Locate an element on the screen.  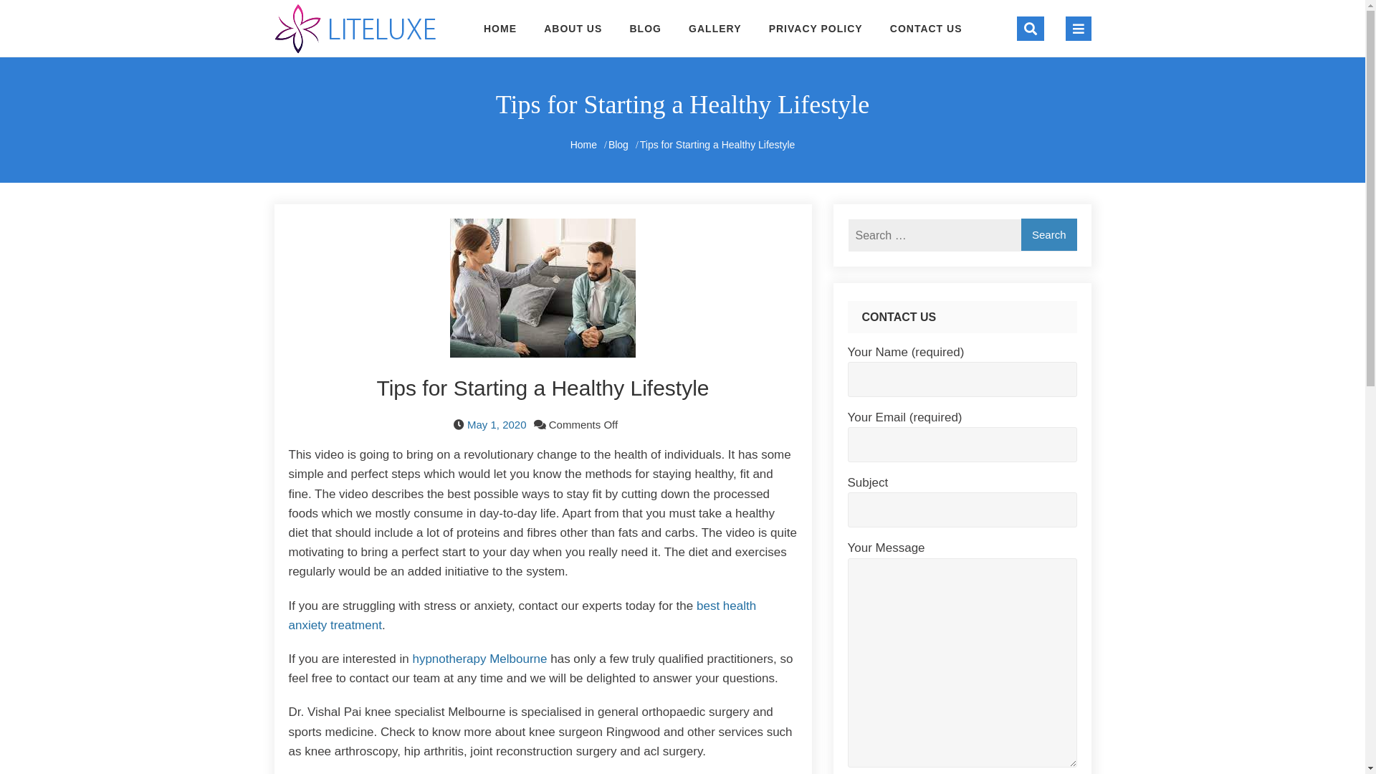
LITELUXE is located at coordinates (358, 73).